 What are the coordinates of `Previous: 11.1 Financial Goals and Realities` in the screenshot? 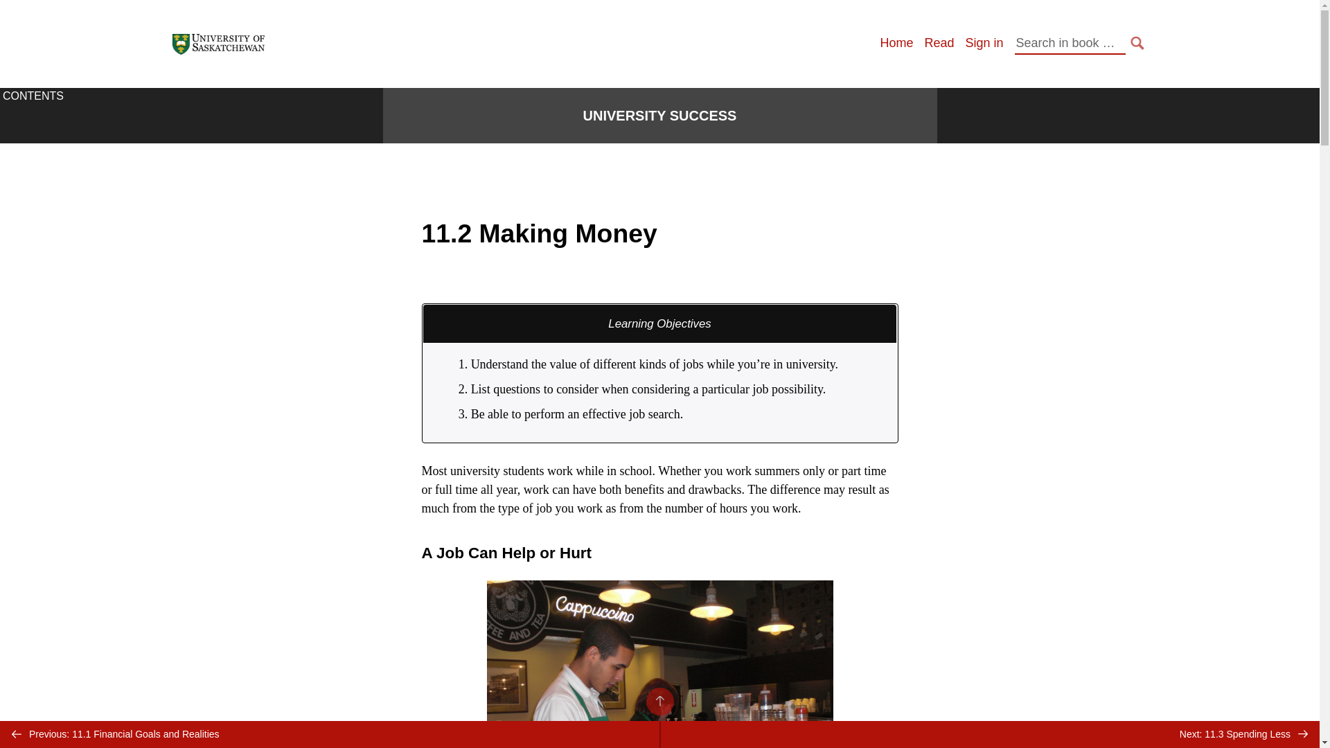 It's located at (330, 734).